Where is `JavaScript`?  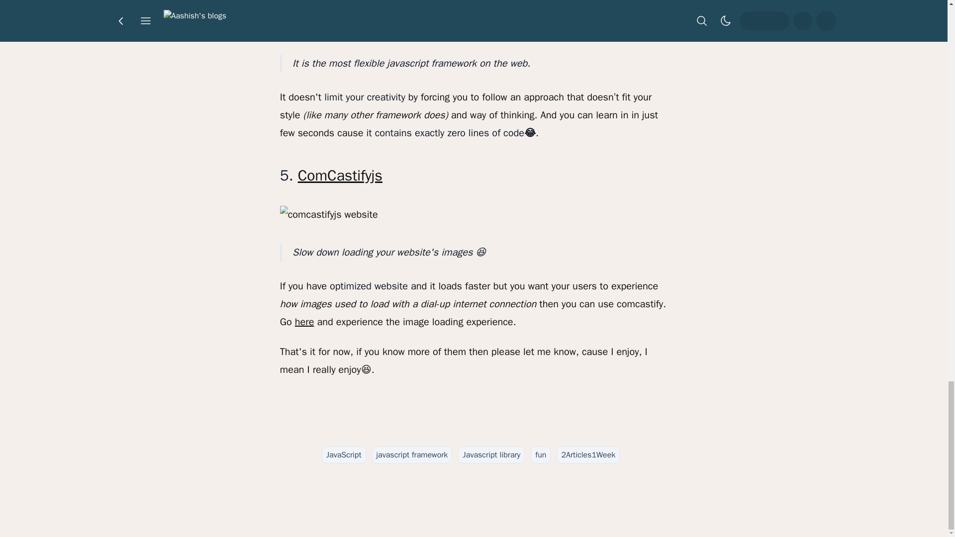 JavaScript is located at coordinates (344, 454).